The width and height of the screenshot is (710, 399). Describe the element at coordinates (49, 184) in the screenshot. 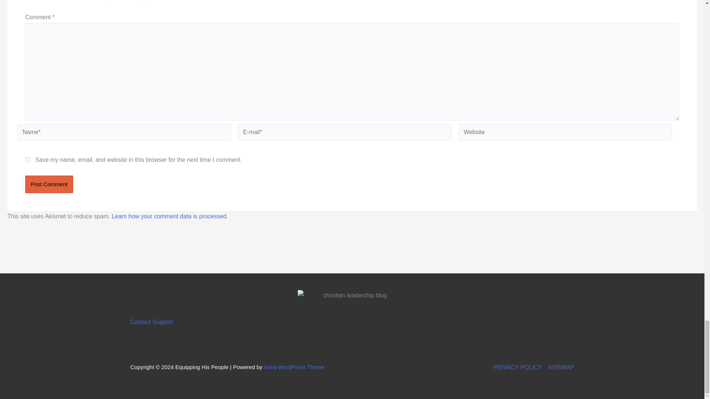

I see `Post Comment` at that location.